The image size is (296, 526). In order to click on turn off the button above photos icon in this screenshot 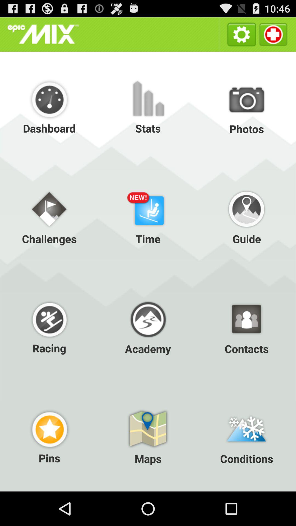, I will do `click(273, 35)`.